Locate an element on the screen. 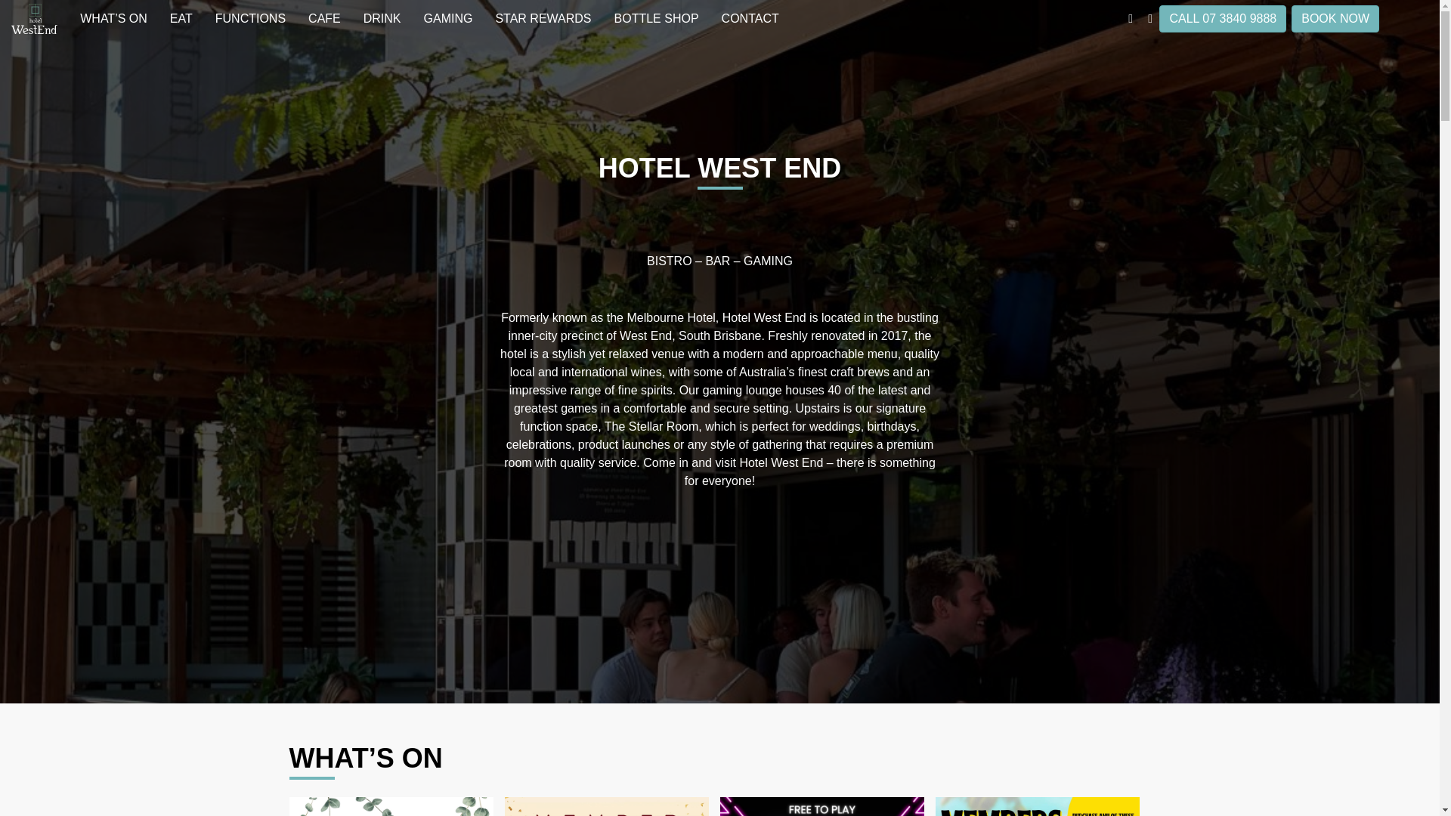  GAMING is located at coordinates (448, 18).